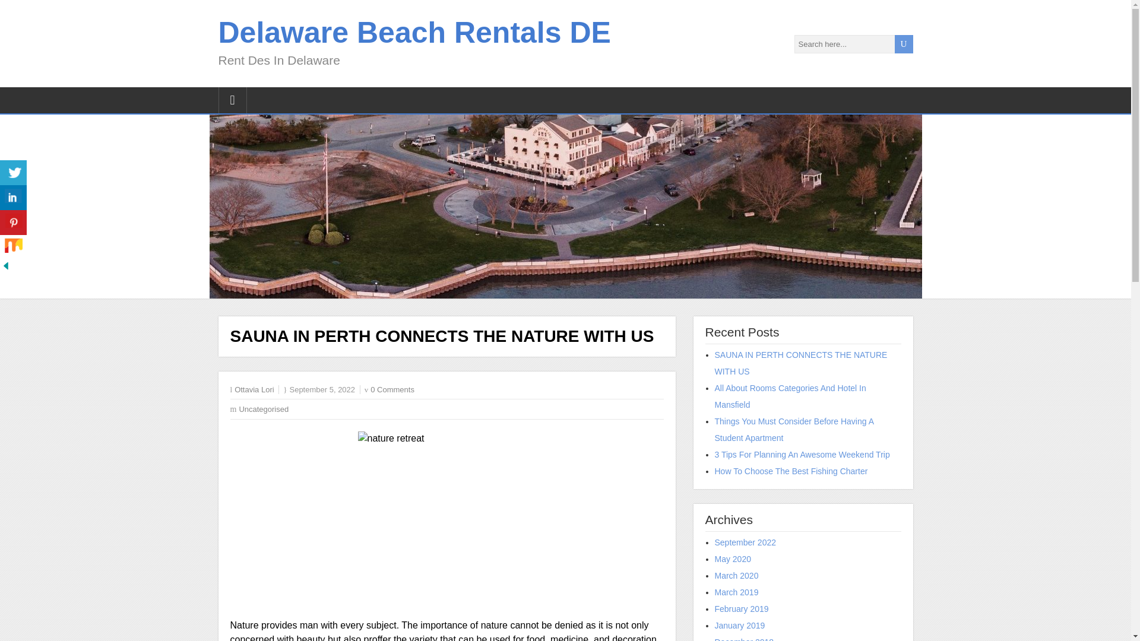  What do you see at coordinates (392, 389) in the screenshot?
I see `0 Comments` at bounding box center [392, 389].